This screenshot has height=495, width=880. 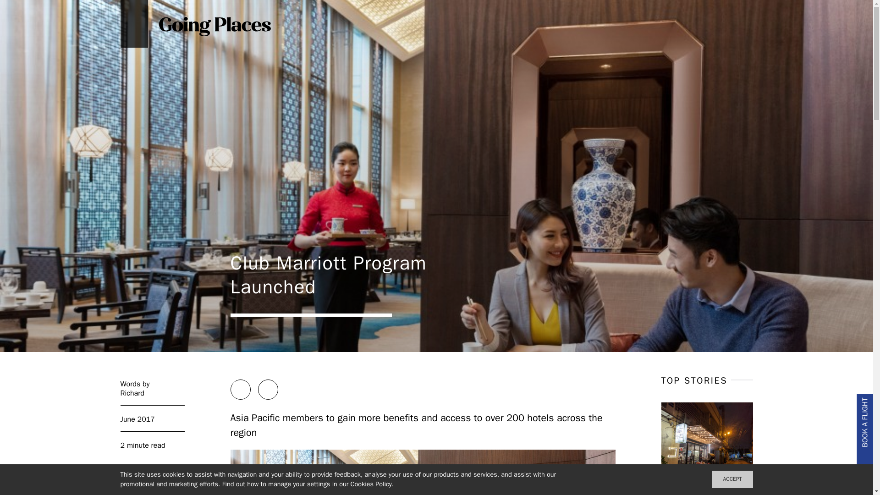 I want to click on Twitter, so click(x=268, y=390).